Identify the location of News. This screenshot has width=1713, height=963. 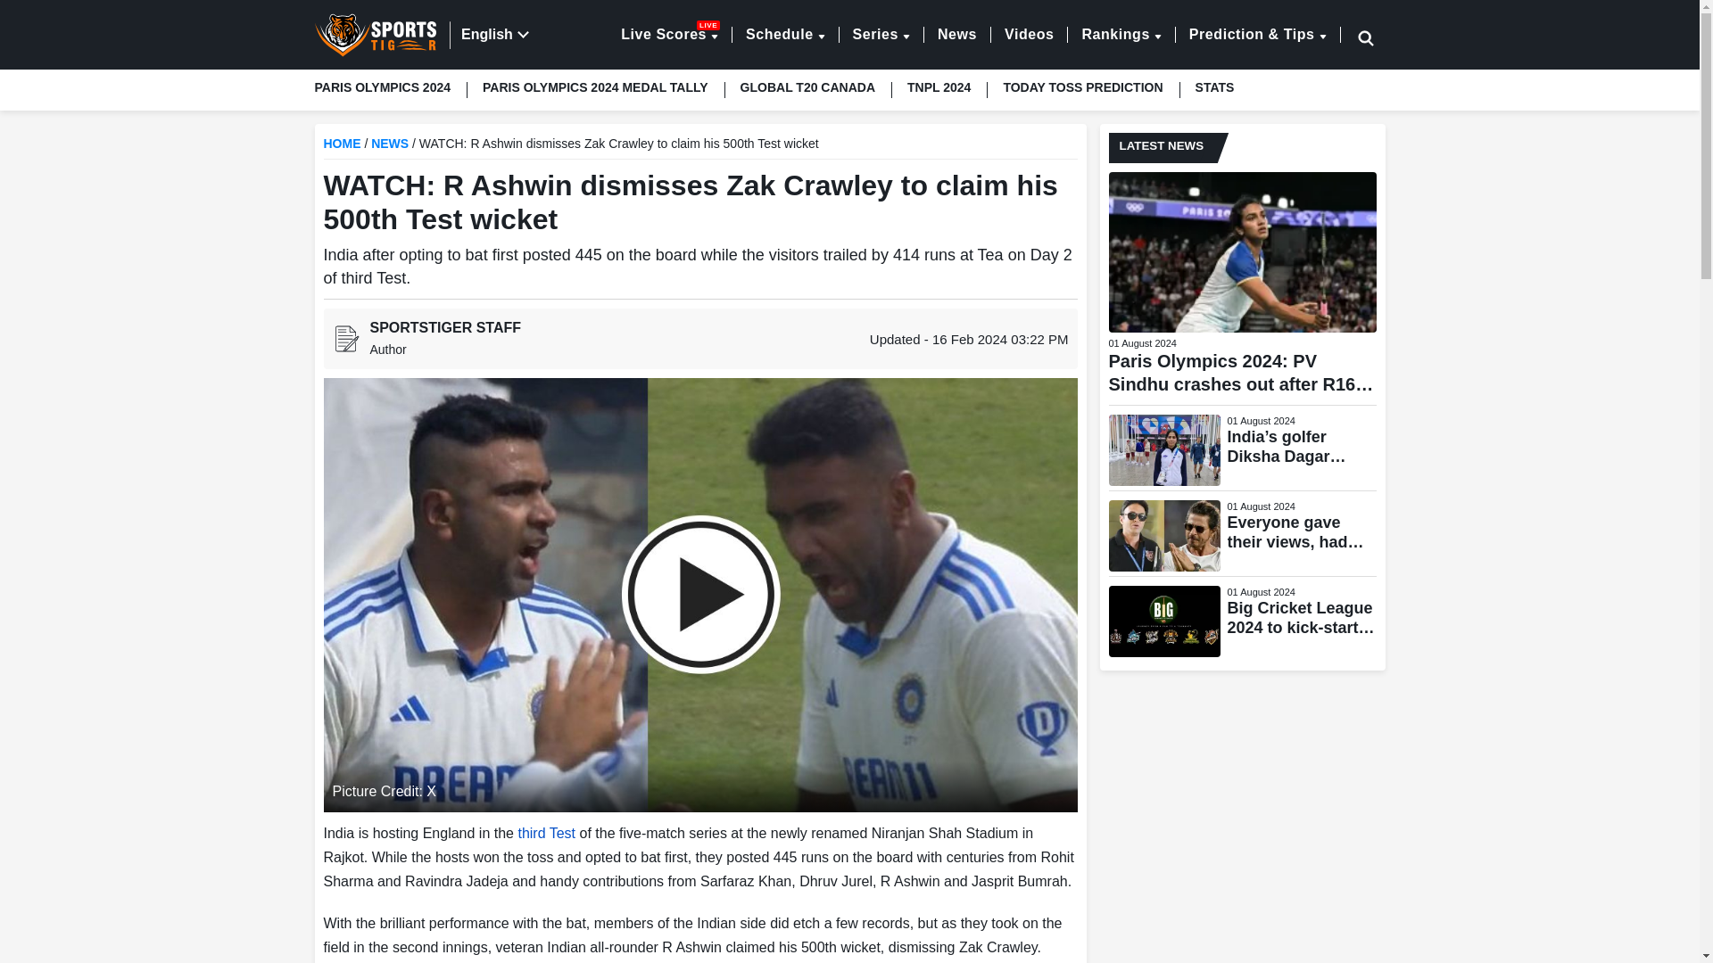
(1028, 34).